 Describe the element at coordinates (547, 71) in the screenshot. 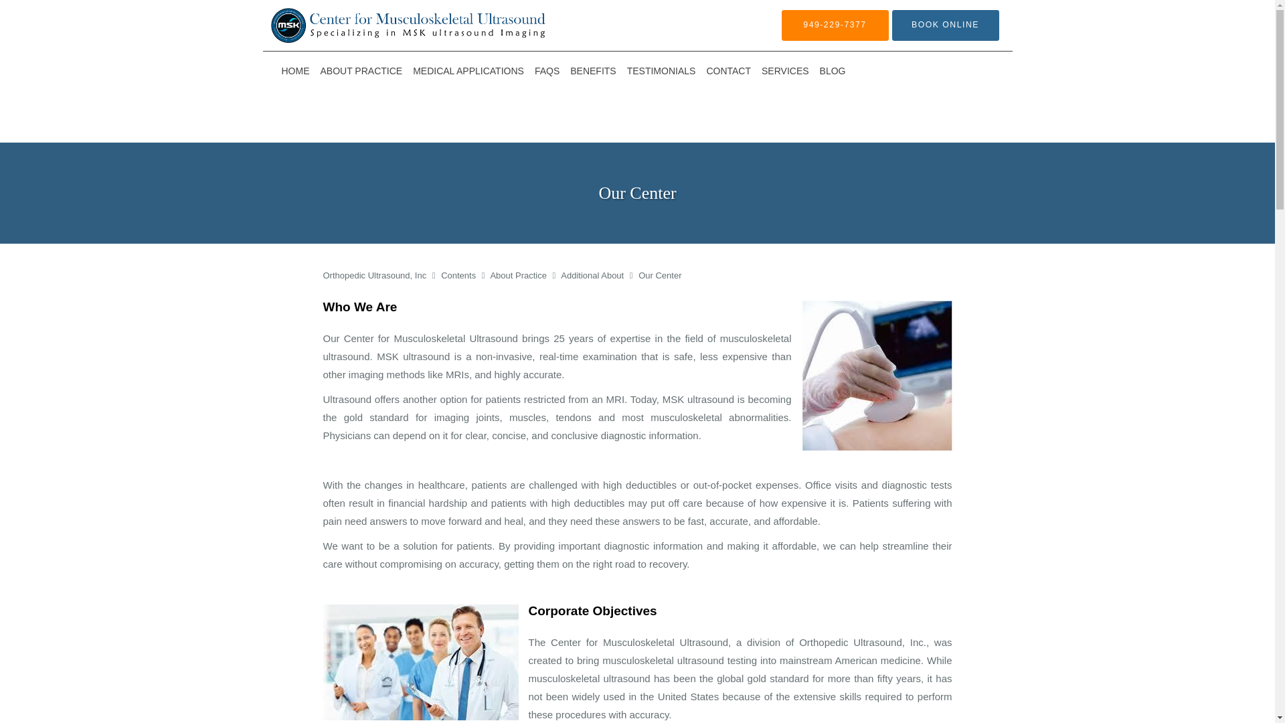

I see `FAQS` at that location.